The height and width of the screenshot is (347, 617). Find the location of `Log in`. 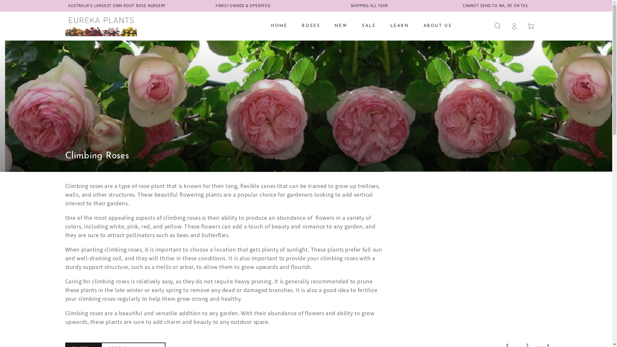

Log in is located at coordinates (514, 26).